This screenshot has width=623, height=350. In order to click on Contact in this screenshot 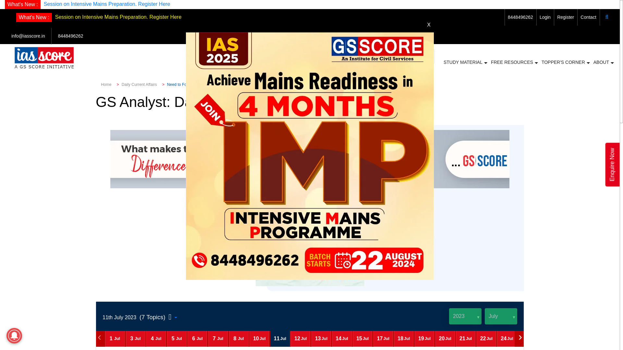, I will do `click(588, 17)`.